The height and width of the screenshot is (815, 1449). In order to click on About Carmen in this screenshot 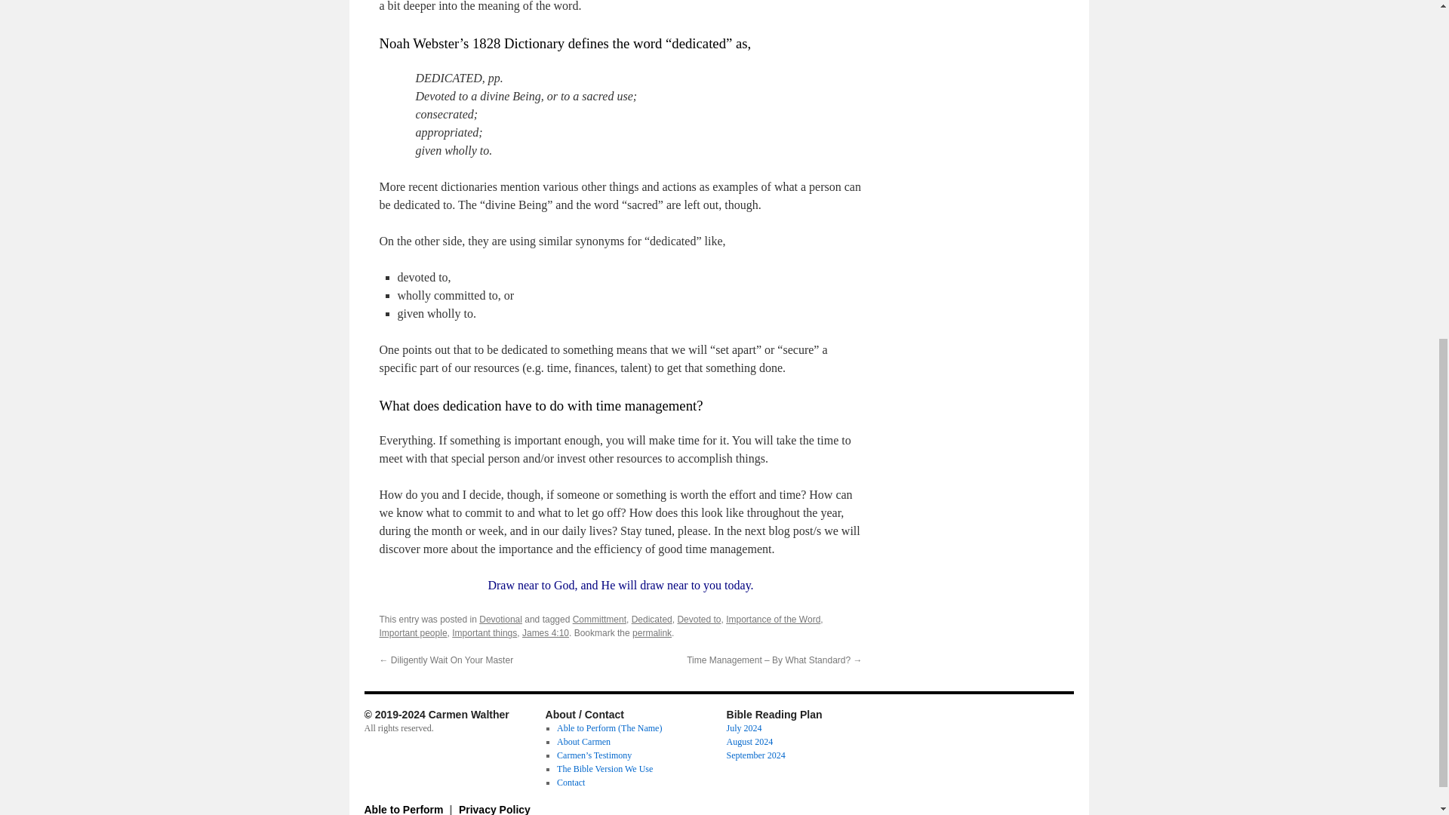, I will do `click(583, 742)`.